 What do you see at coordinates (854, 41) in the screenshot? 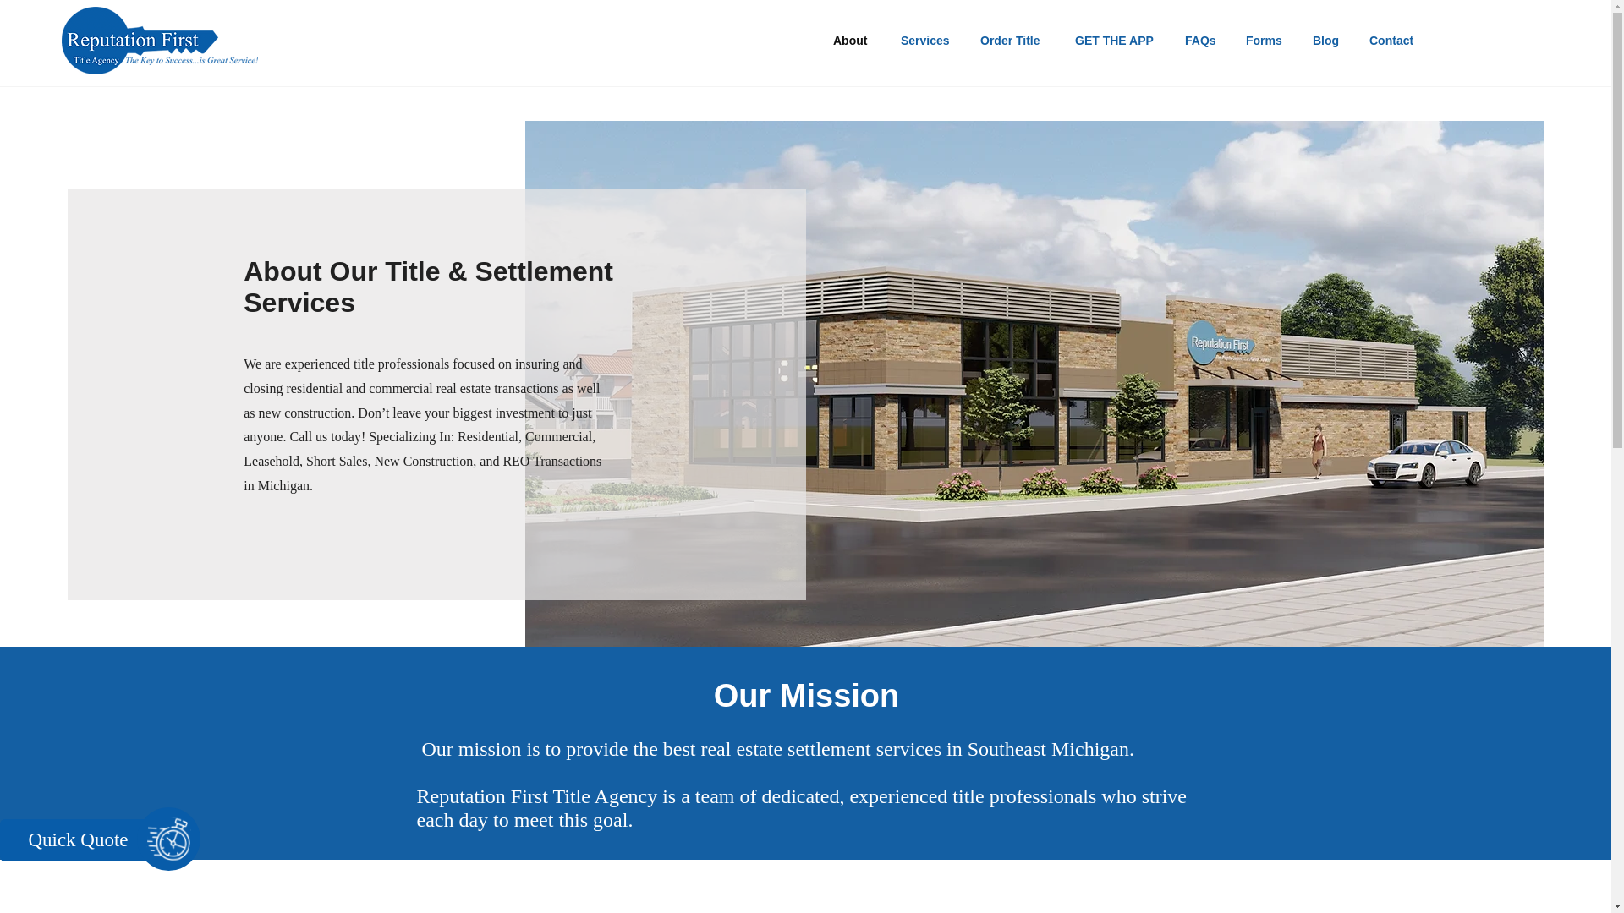
I see `About` at bounding box center [854, 41].